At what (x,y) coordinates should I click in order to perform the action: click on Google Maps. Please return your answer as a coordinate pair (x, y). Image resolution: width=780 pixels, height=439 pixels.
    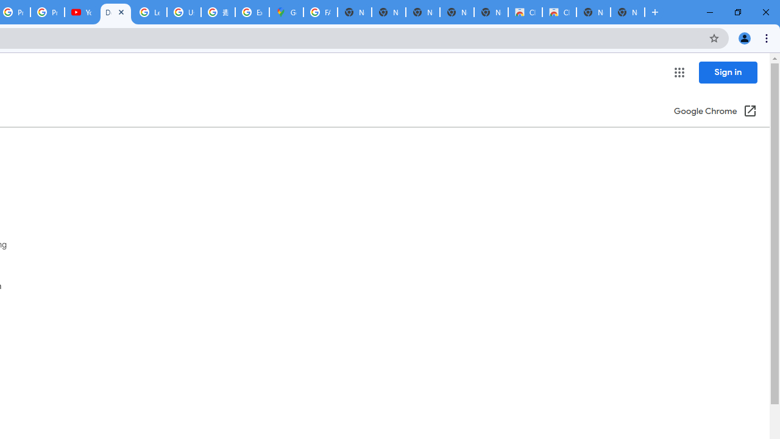
    Looking at the image, I should click on (286, 12).